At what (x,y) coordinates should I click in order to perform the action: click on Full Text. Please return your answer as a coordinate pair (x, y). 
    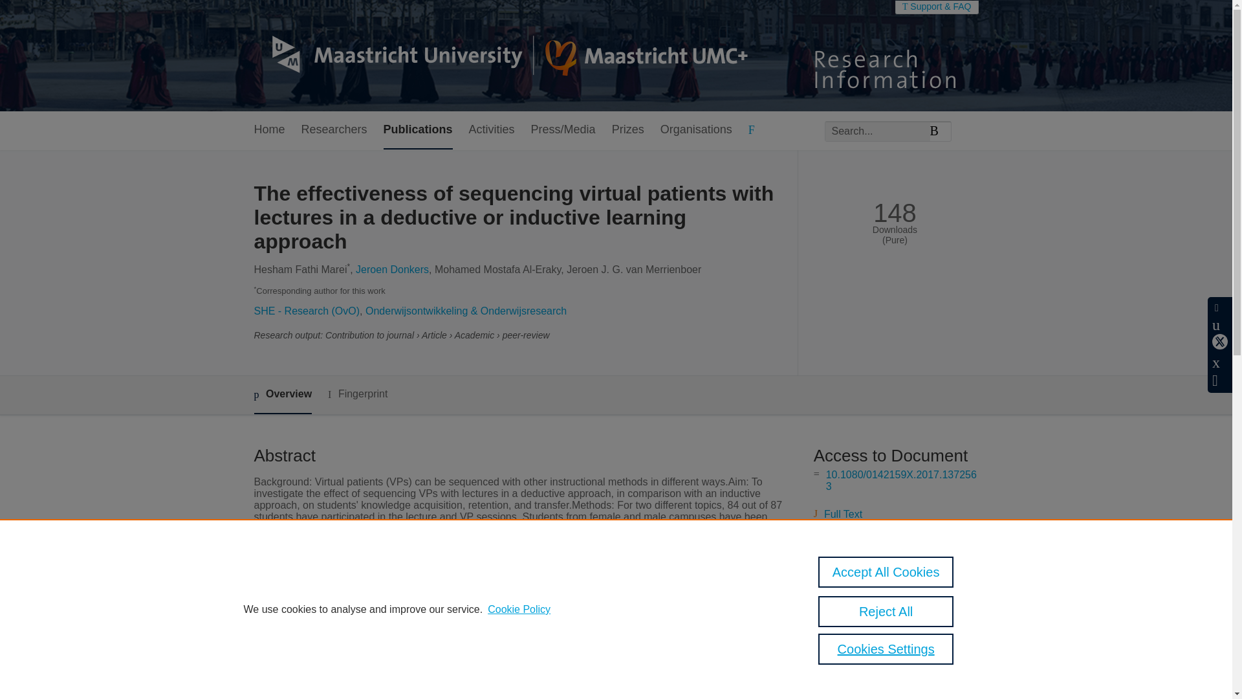
    Looking at the image, I should click on (843, 514).